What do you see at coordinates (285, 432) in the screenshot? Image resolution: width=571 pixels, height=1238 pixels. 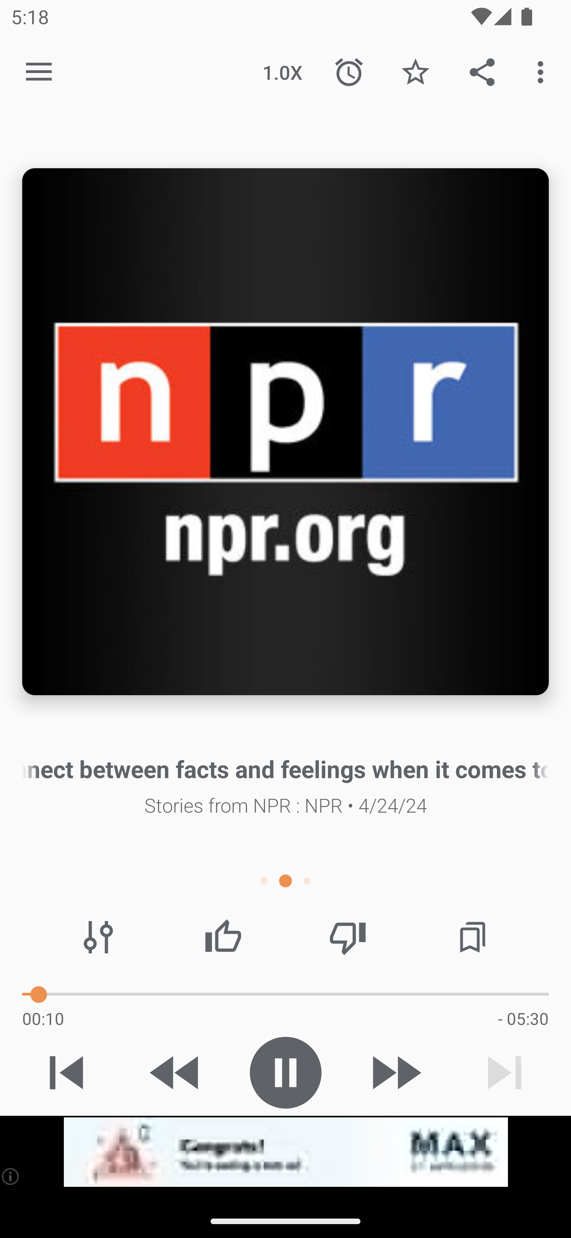 I see `Episode description` at bounding box center [285, 432].